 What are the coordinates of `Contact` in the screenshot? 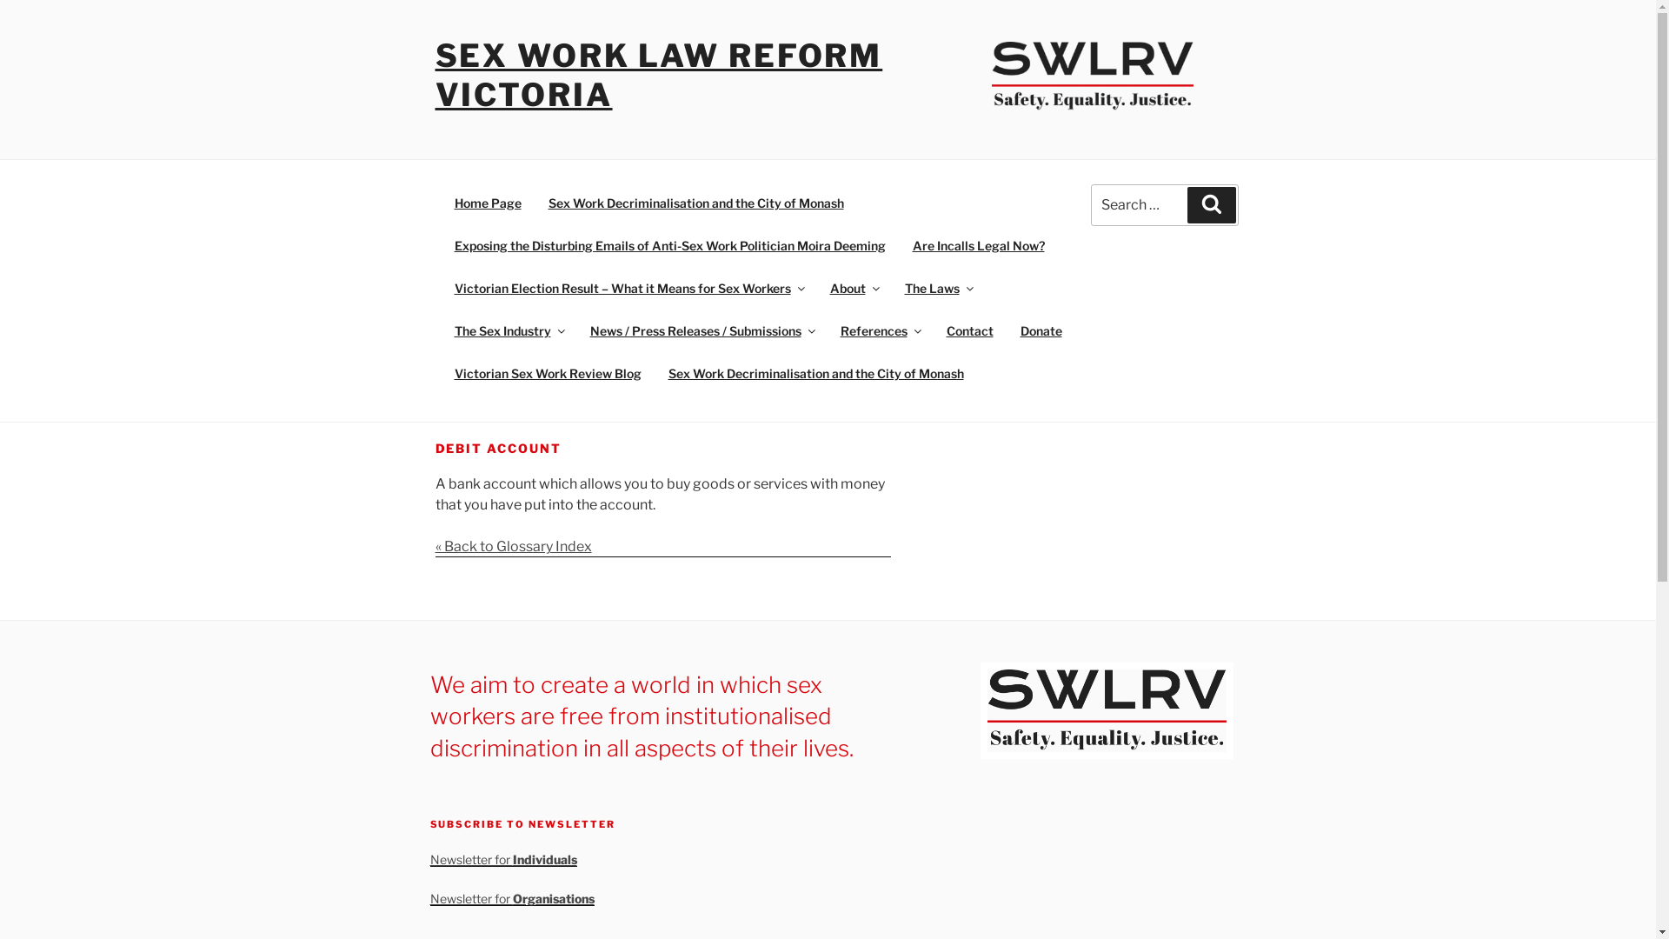 It's located at (969, 330).